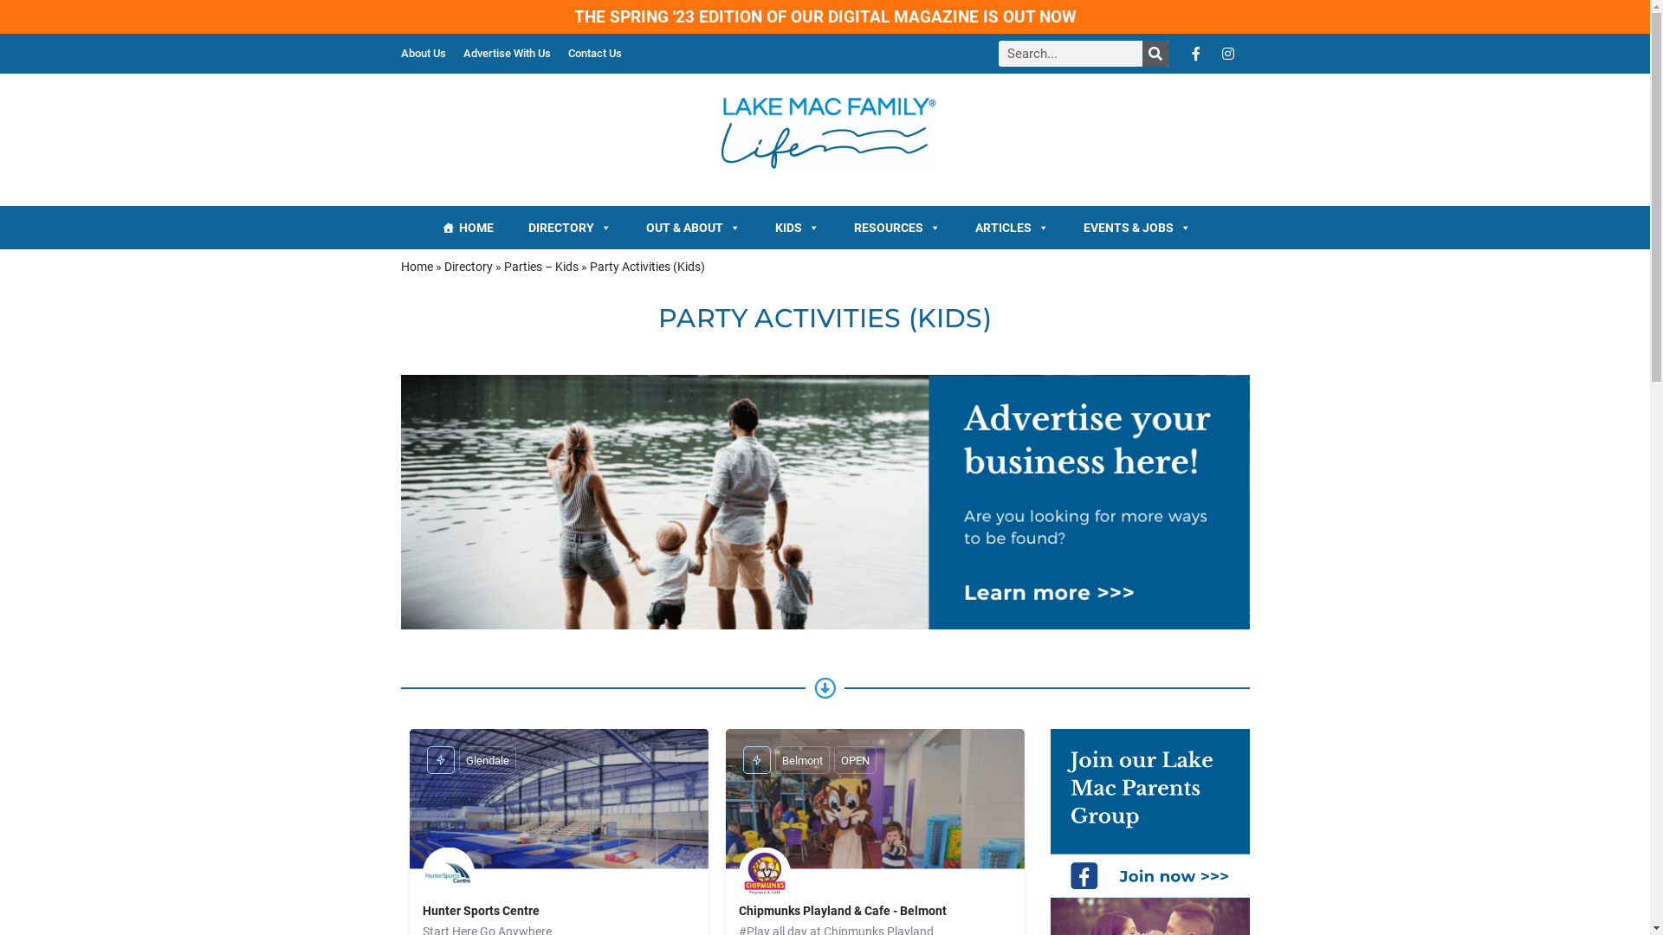 This screenshot has width=1663, height=935. I want to click on EVENTS & JOBS, so click(1137, 228).